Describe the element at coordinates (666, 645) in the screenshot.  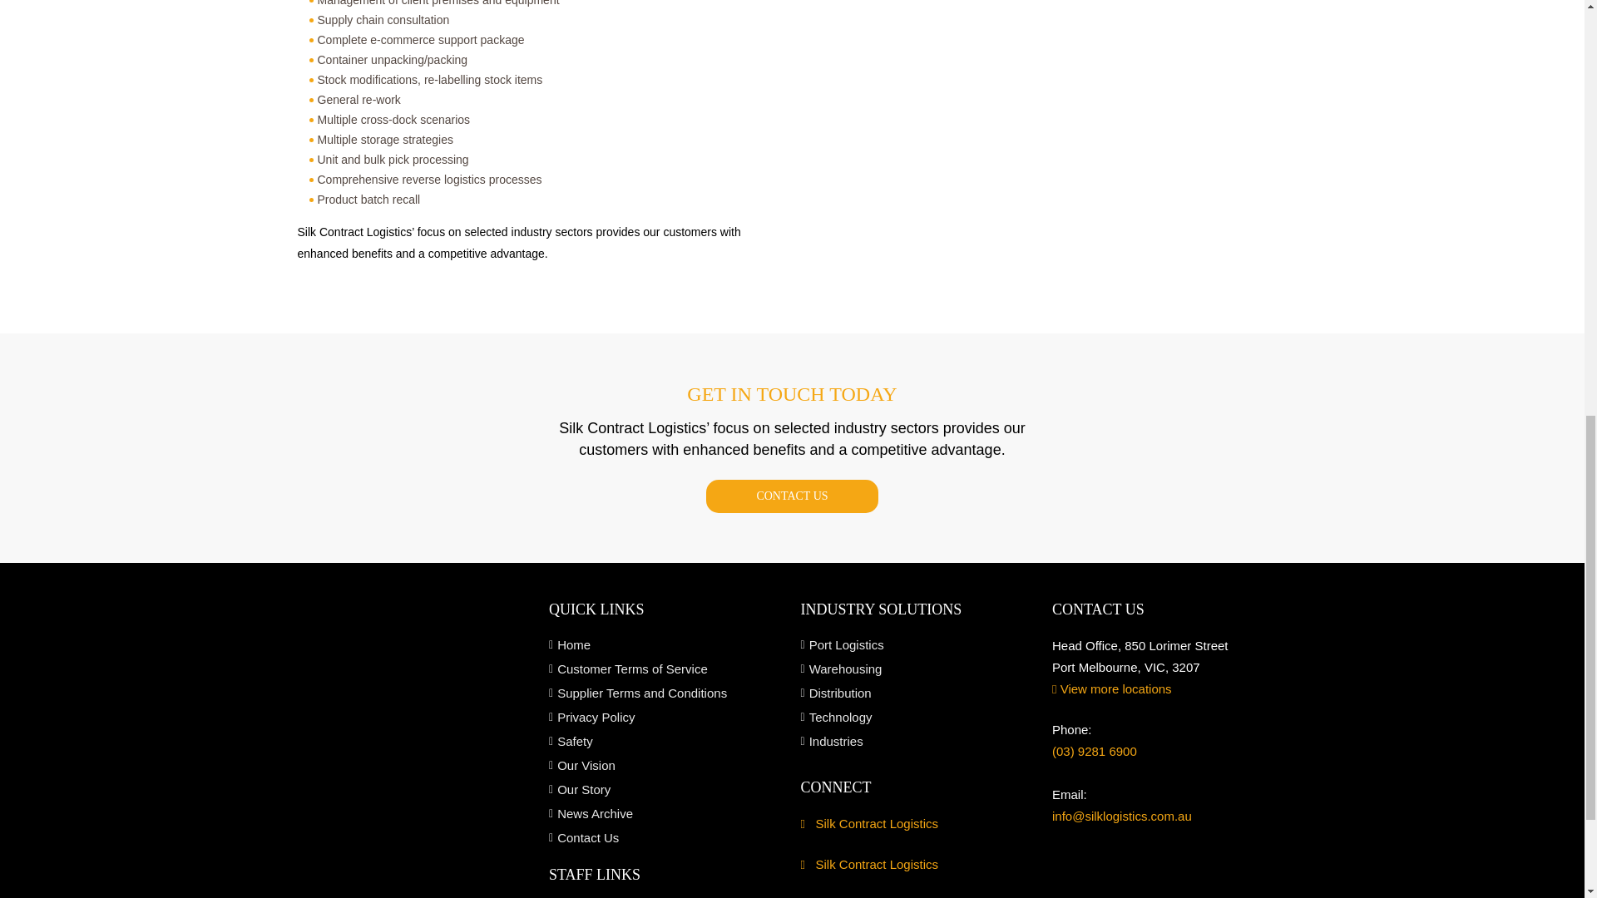
I see `Home` at that location.